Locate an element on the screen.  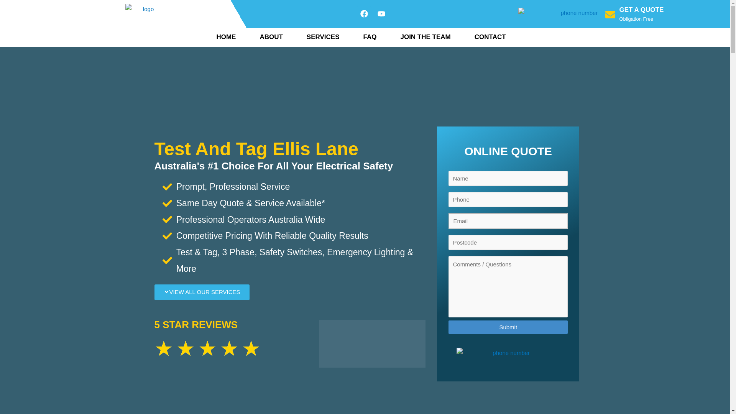
Facebook is located at coordinates (364, 14).